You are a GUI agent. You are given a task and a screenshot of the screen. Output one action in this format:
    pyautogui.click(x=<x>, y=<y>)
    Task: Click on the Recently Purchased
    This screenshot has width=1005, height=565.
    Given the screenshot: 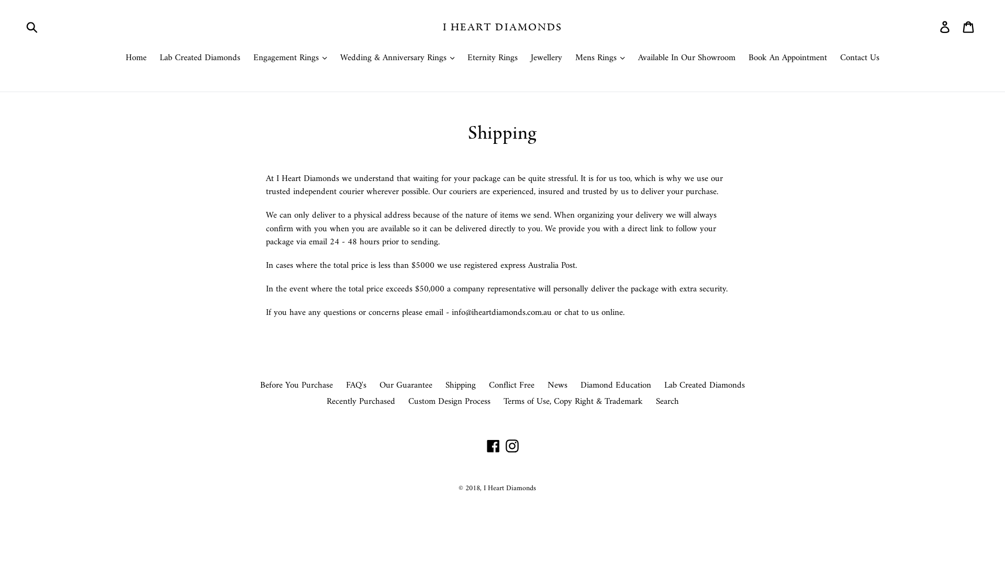 What is the action you would take?
    pyautogui.click(x=361, y=402)
    